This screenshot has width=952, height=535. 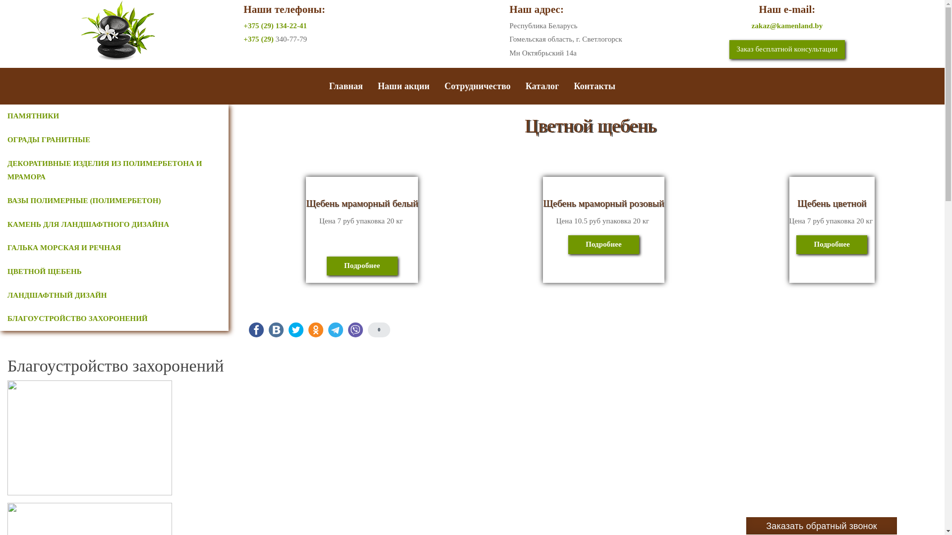 What do you see at coordinates (356, 330) in the screenshot?
I see `Viber` at bounding box center [356, 330].